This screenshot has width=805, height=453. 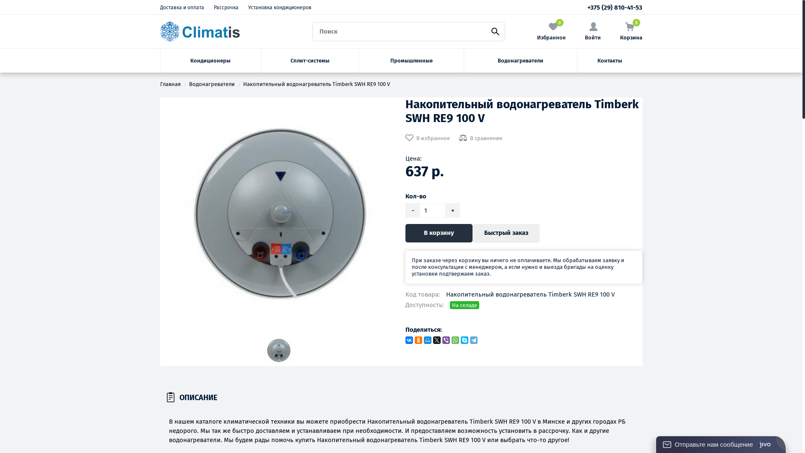 What do you see at coordinates (465, 340) in the screenshot?
I see `Skype` at bounding box center [465, 340].